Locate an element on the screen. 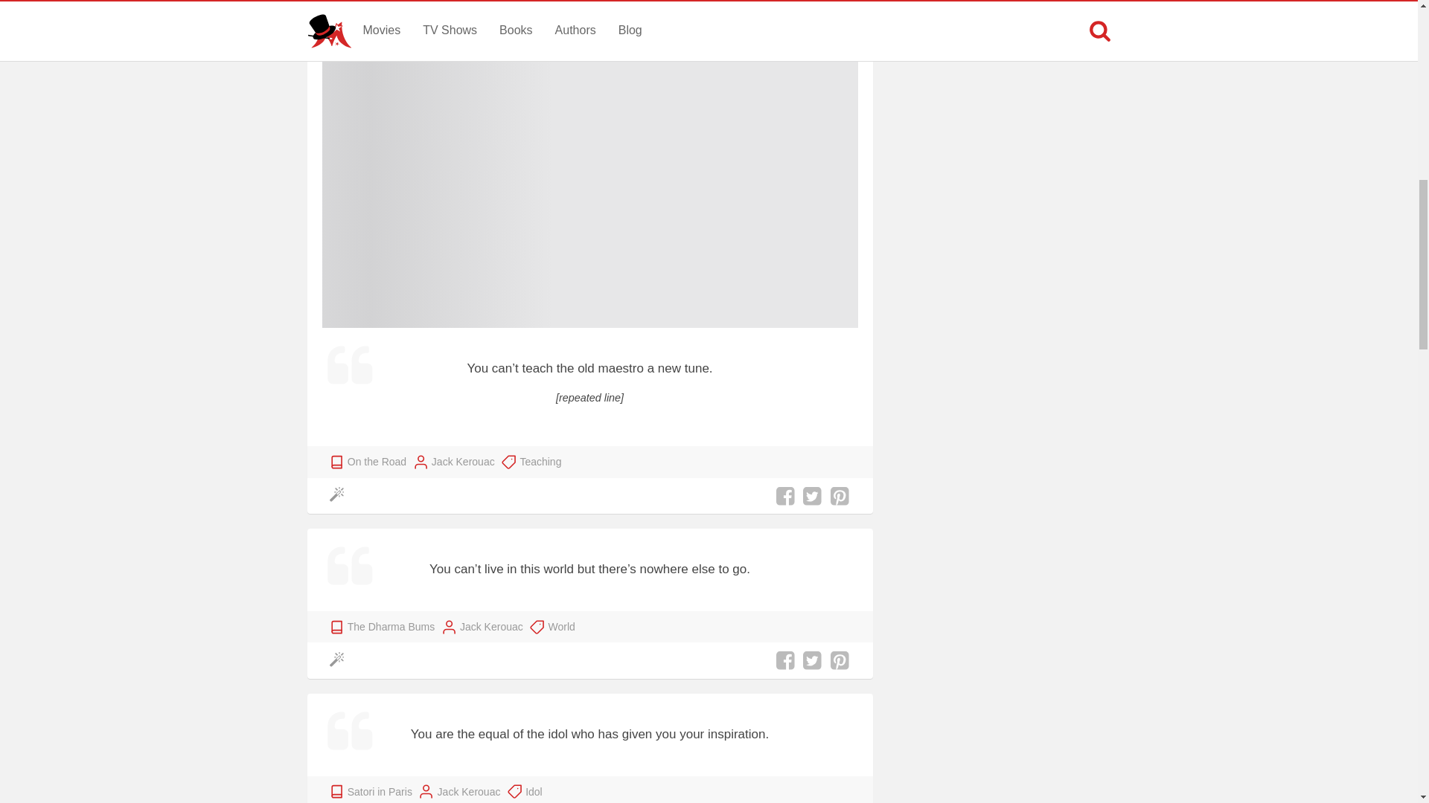  Teaching is located at coordinates (540, 461).